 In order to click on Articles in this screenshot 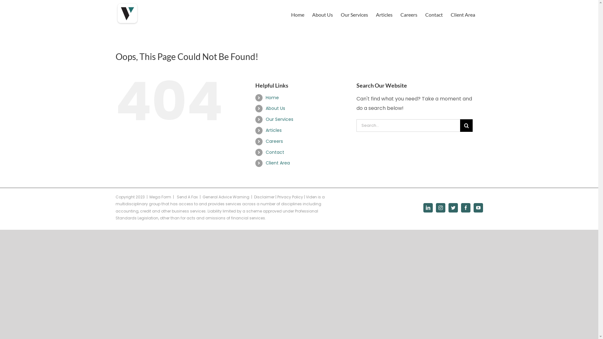, I will do `click(274, 130)`.